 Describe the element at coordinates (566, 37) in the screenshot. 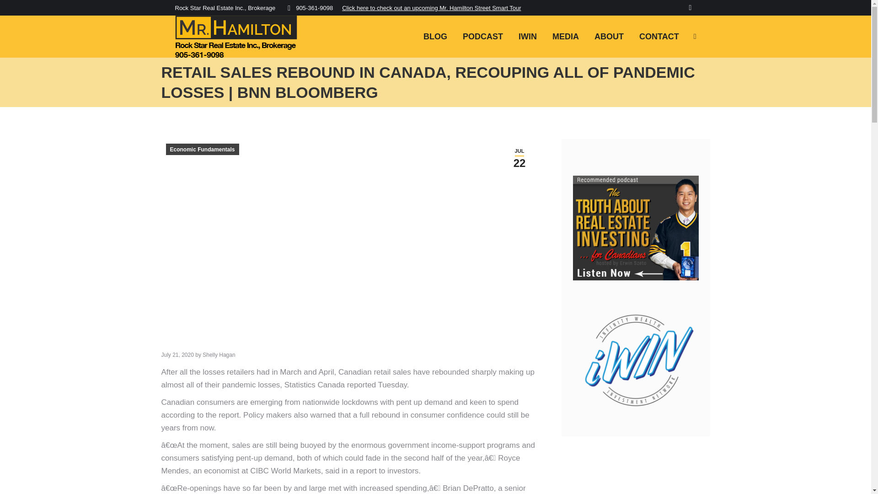

I see `Facebook page opens in new window` at that location.